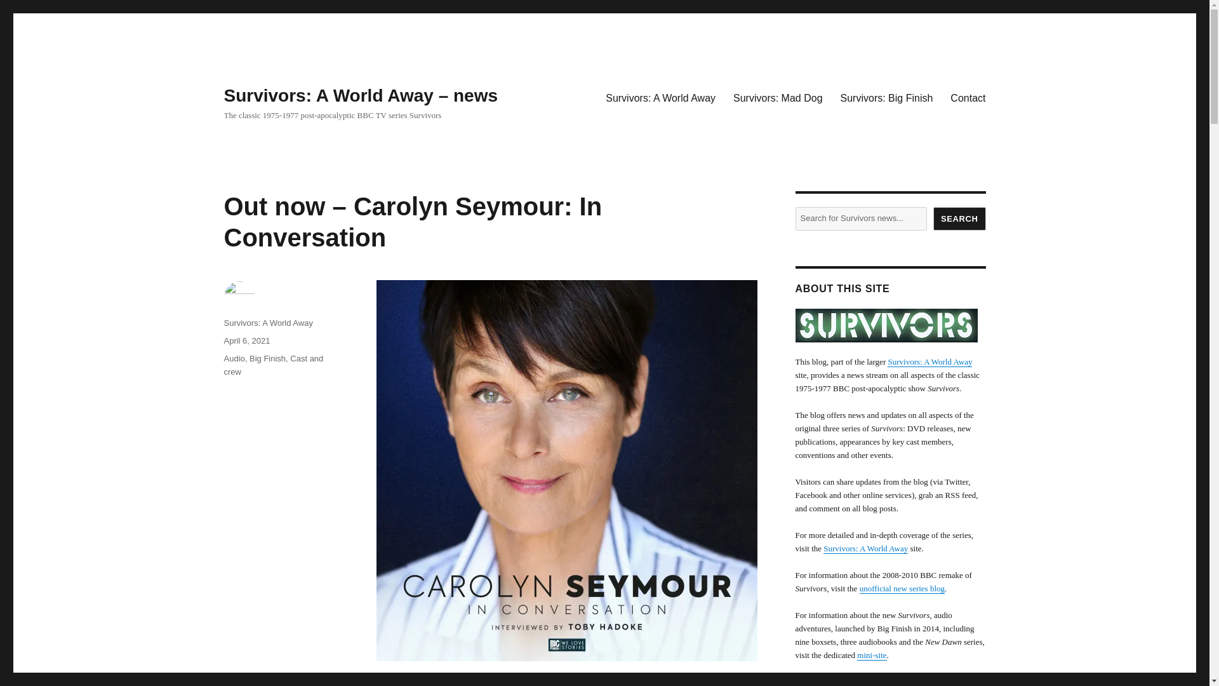 Image resolution: width=1219 pixels, height=686 pixels. What do you see at coordinates (886, 97) in the screenshot?
I see `Survivors: Big Finish` at bounding box center [886, 97].